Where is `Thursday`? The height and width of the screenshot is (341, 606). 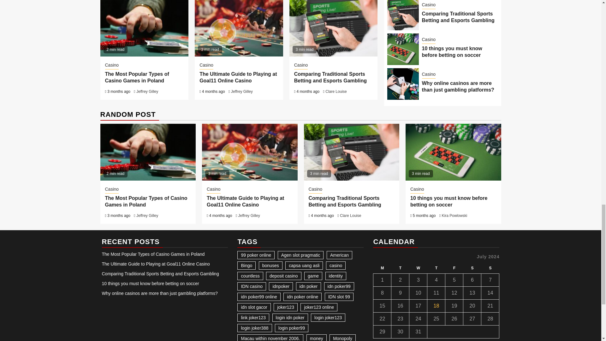 Thursday is located at coordinates (436, 268).